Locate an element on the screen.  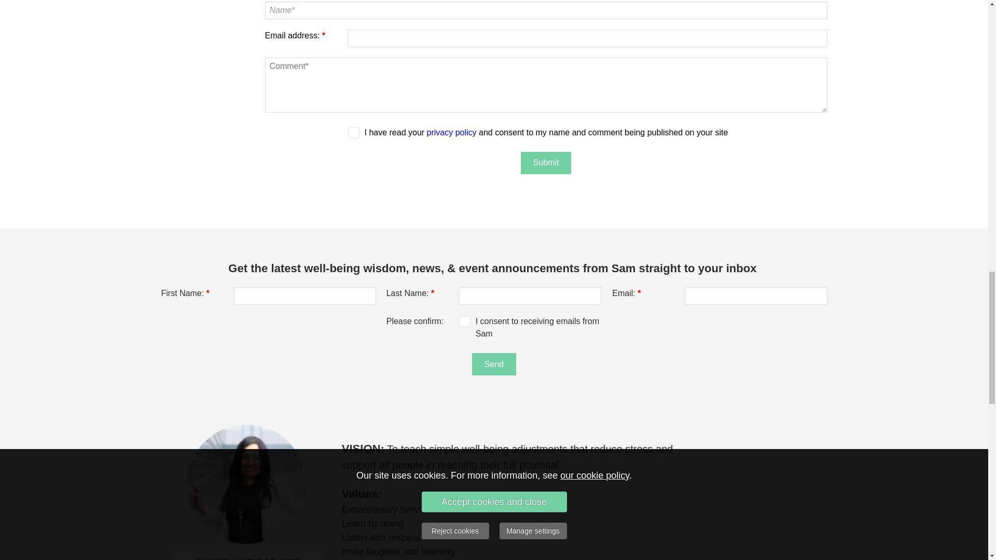
privacy policy is located at coordinates (452, 132).